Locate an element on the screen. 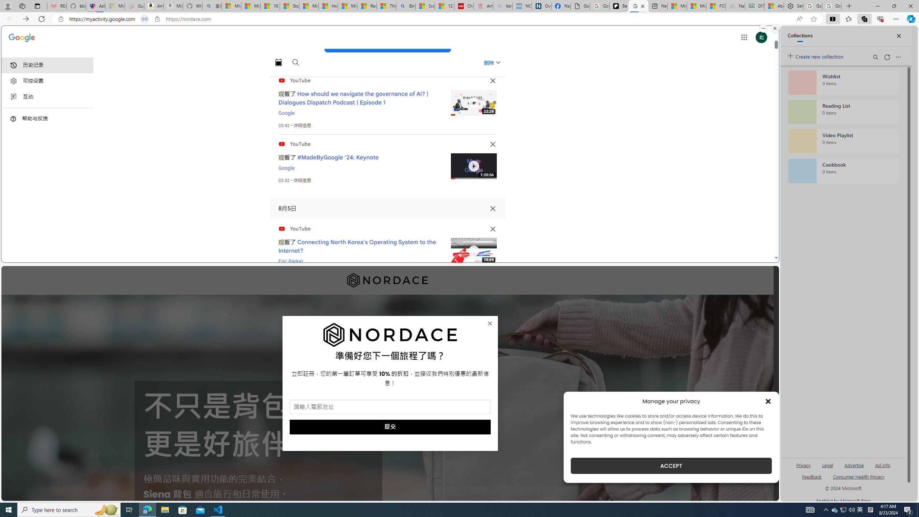 This screenshot has width=919, height=517. Arthritis: Ask Health Professionals - Sleeping is located at coordinates (483, 6).